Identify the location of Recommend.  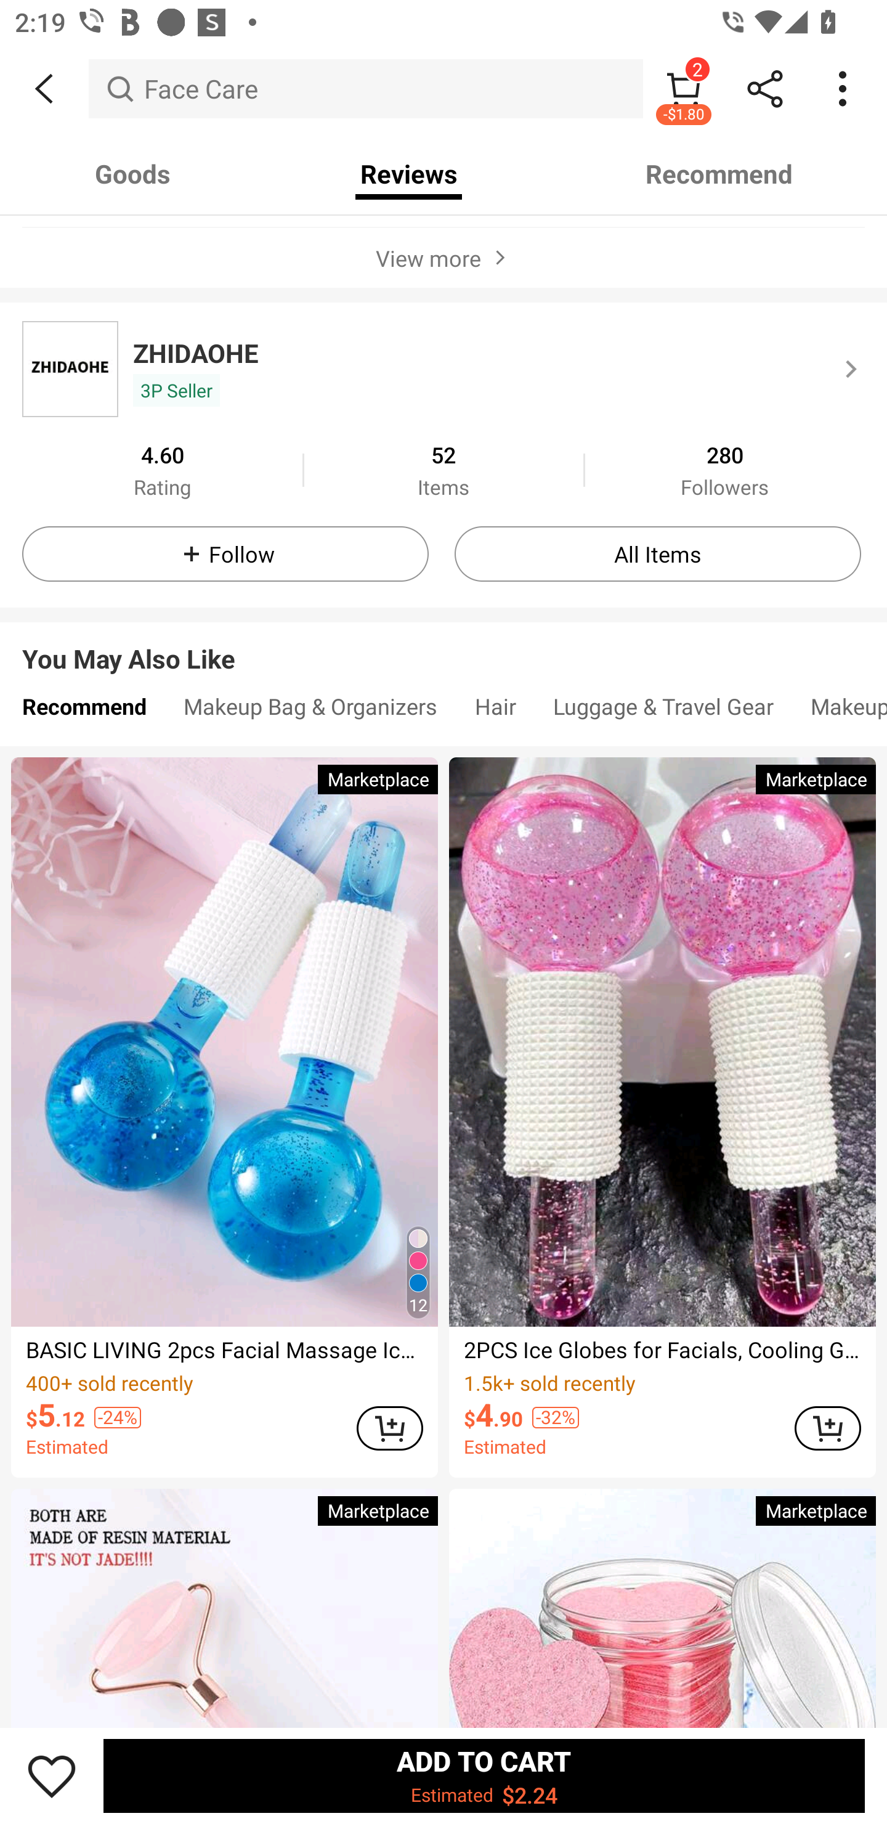
(84, 711).